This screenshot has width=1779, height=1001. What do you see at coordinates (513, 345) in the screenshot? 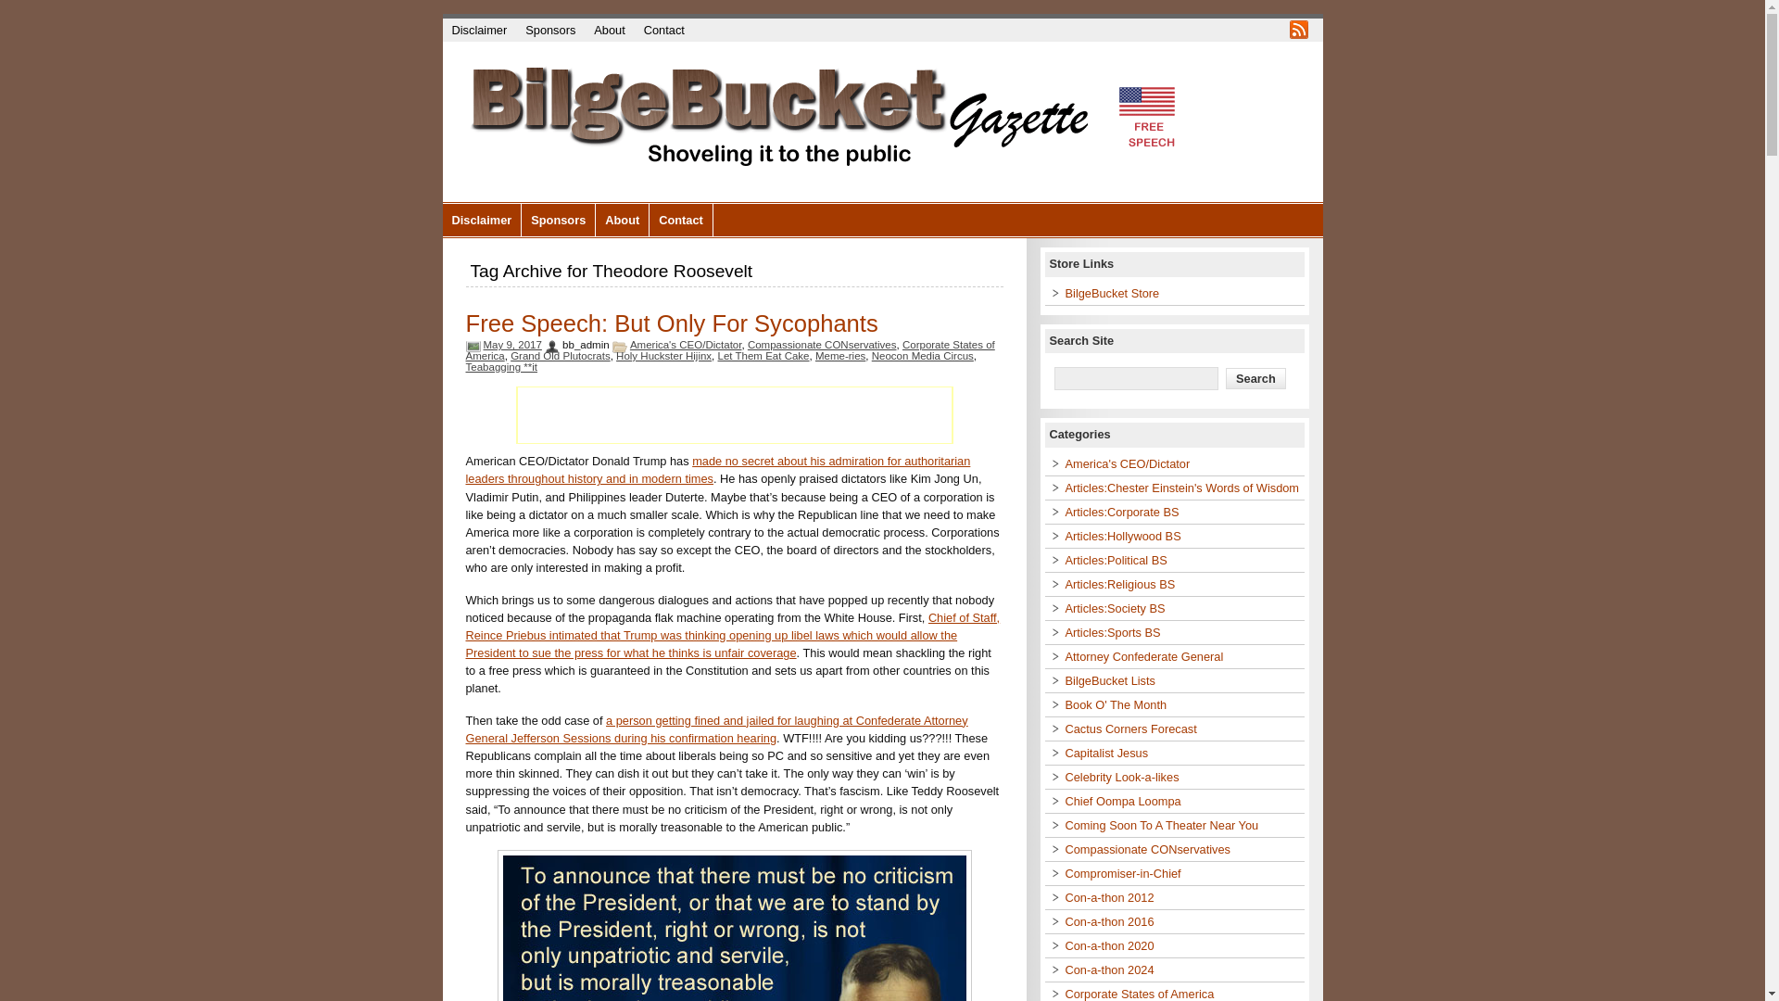
I see `May 9, 2017` at bounding box center [513, 345].